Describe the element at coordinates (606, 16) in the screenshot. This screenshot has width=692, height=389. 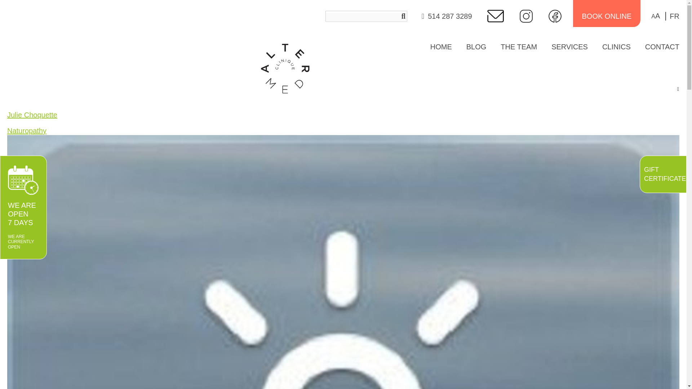
I see `BOOK ONLINE` at that location.